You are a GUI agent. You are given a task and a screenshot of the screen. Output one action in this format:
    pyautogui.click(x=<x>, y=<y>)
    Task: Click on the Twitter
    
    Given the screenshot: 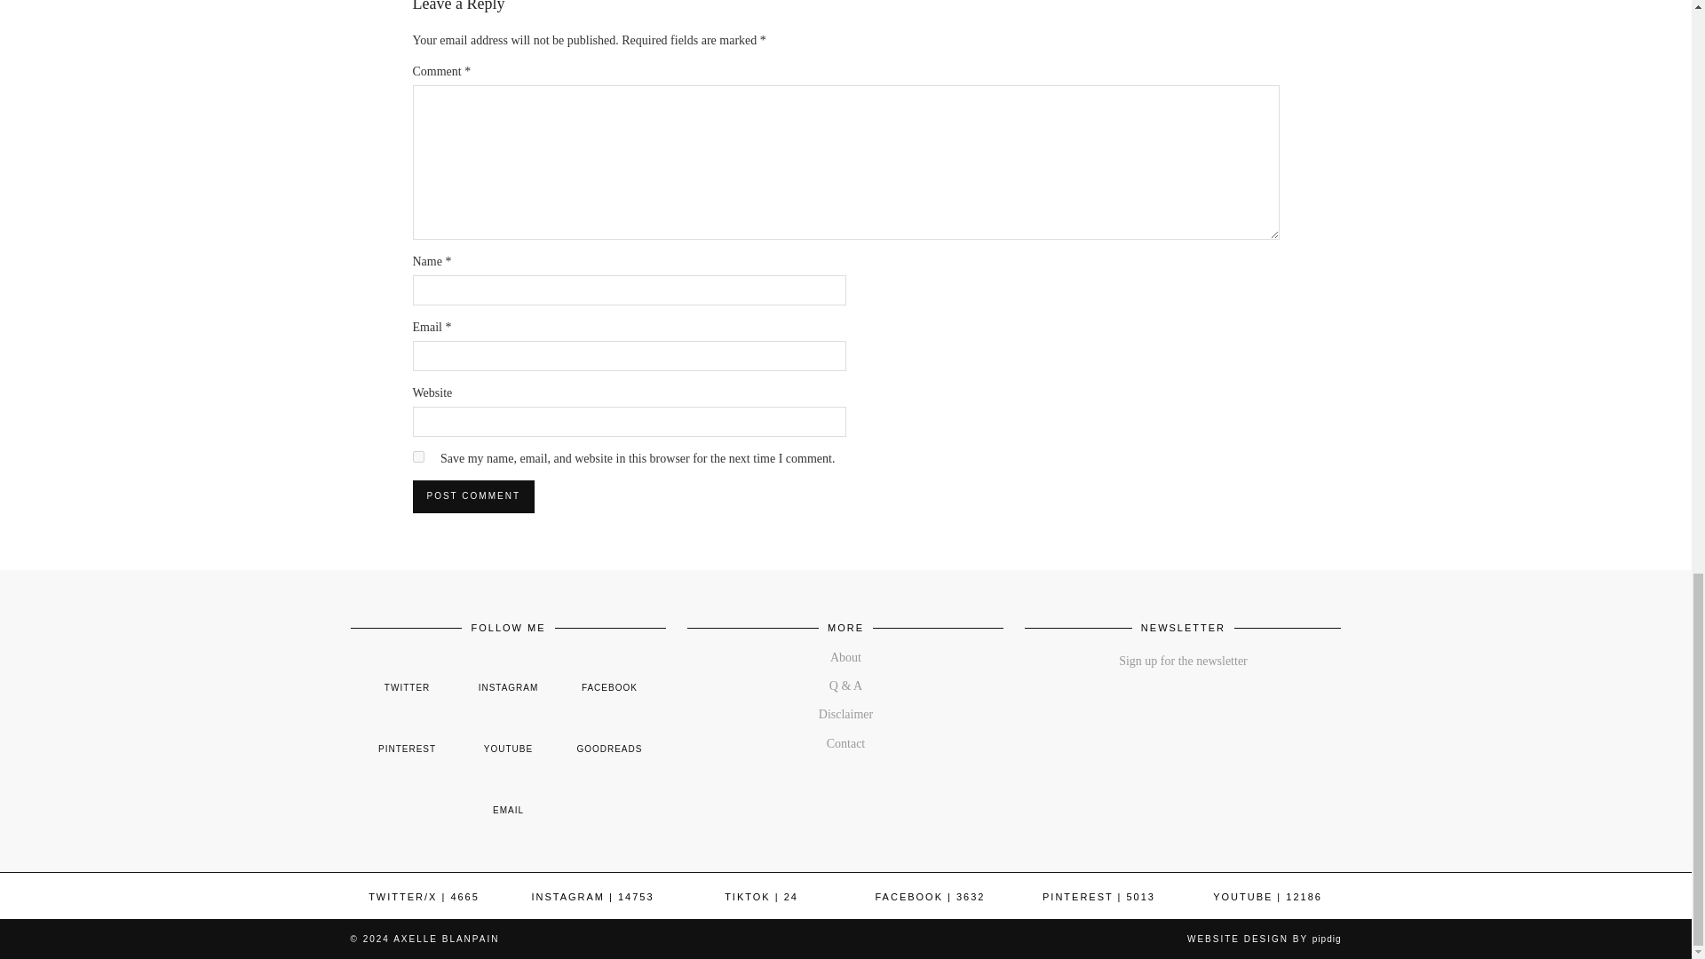 What is the action you would take?
    pyautogui.click(x=423, y=897)
    